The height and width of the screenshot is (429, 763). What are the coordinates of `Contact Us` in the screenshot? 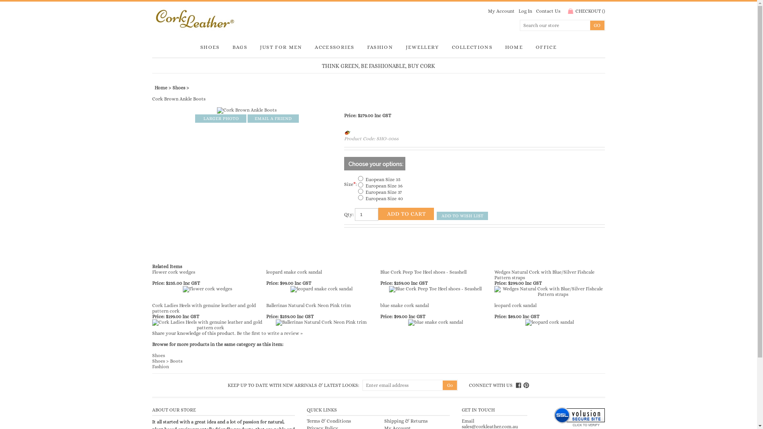 It's located at (548, 11).